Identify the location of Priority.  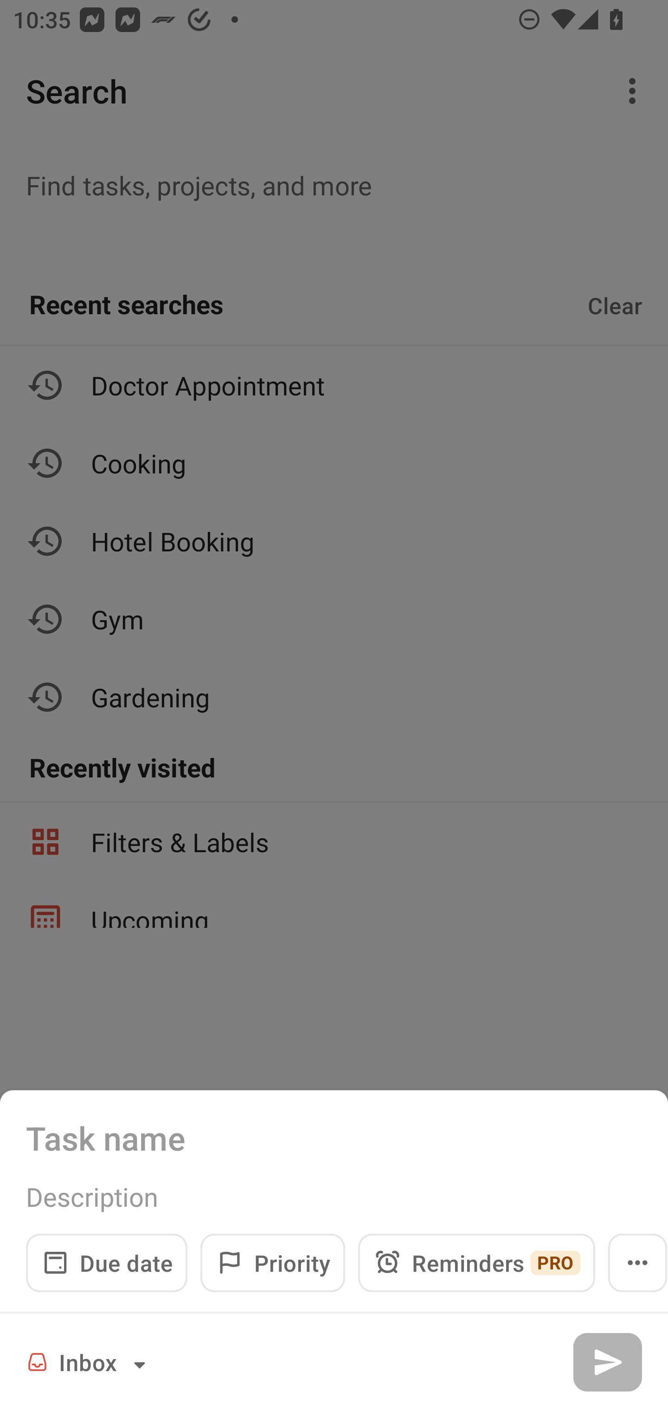
(273, 1262).